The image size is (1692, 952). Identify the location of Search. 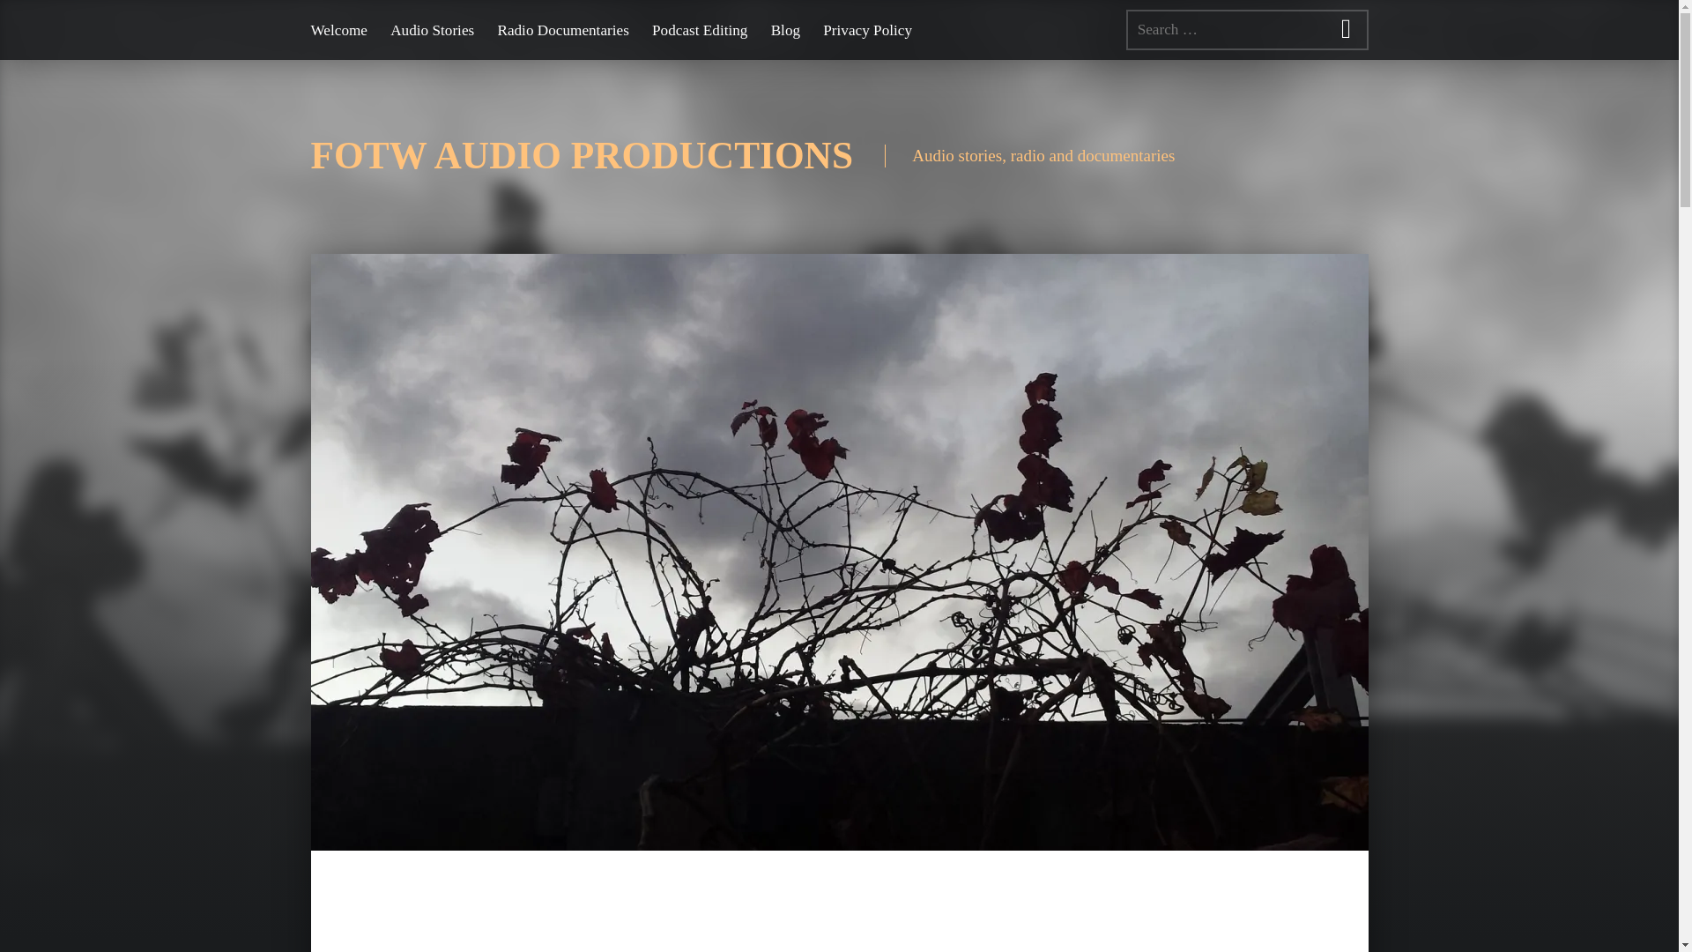
(1347, 29).